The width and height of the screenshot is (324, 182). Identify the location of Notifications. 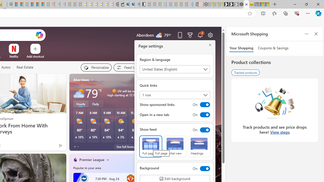
(200, 35).